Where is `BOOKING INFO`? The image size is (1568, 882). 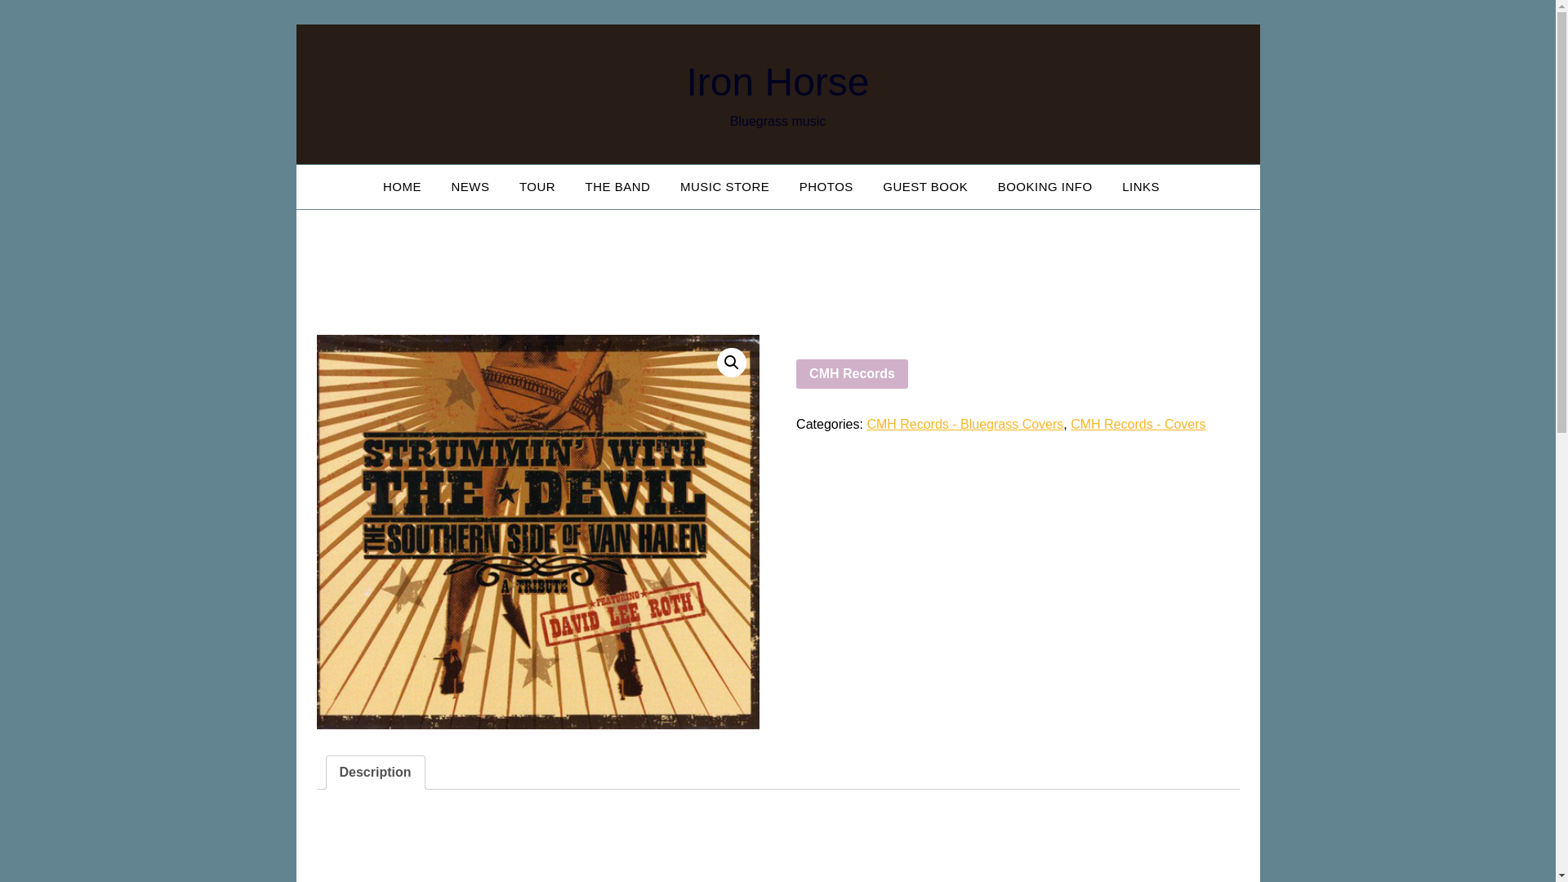
BOOKING INFO is located at coordinates (1045, 186).